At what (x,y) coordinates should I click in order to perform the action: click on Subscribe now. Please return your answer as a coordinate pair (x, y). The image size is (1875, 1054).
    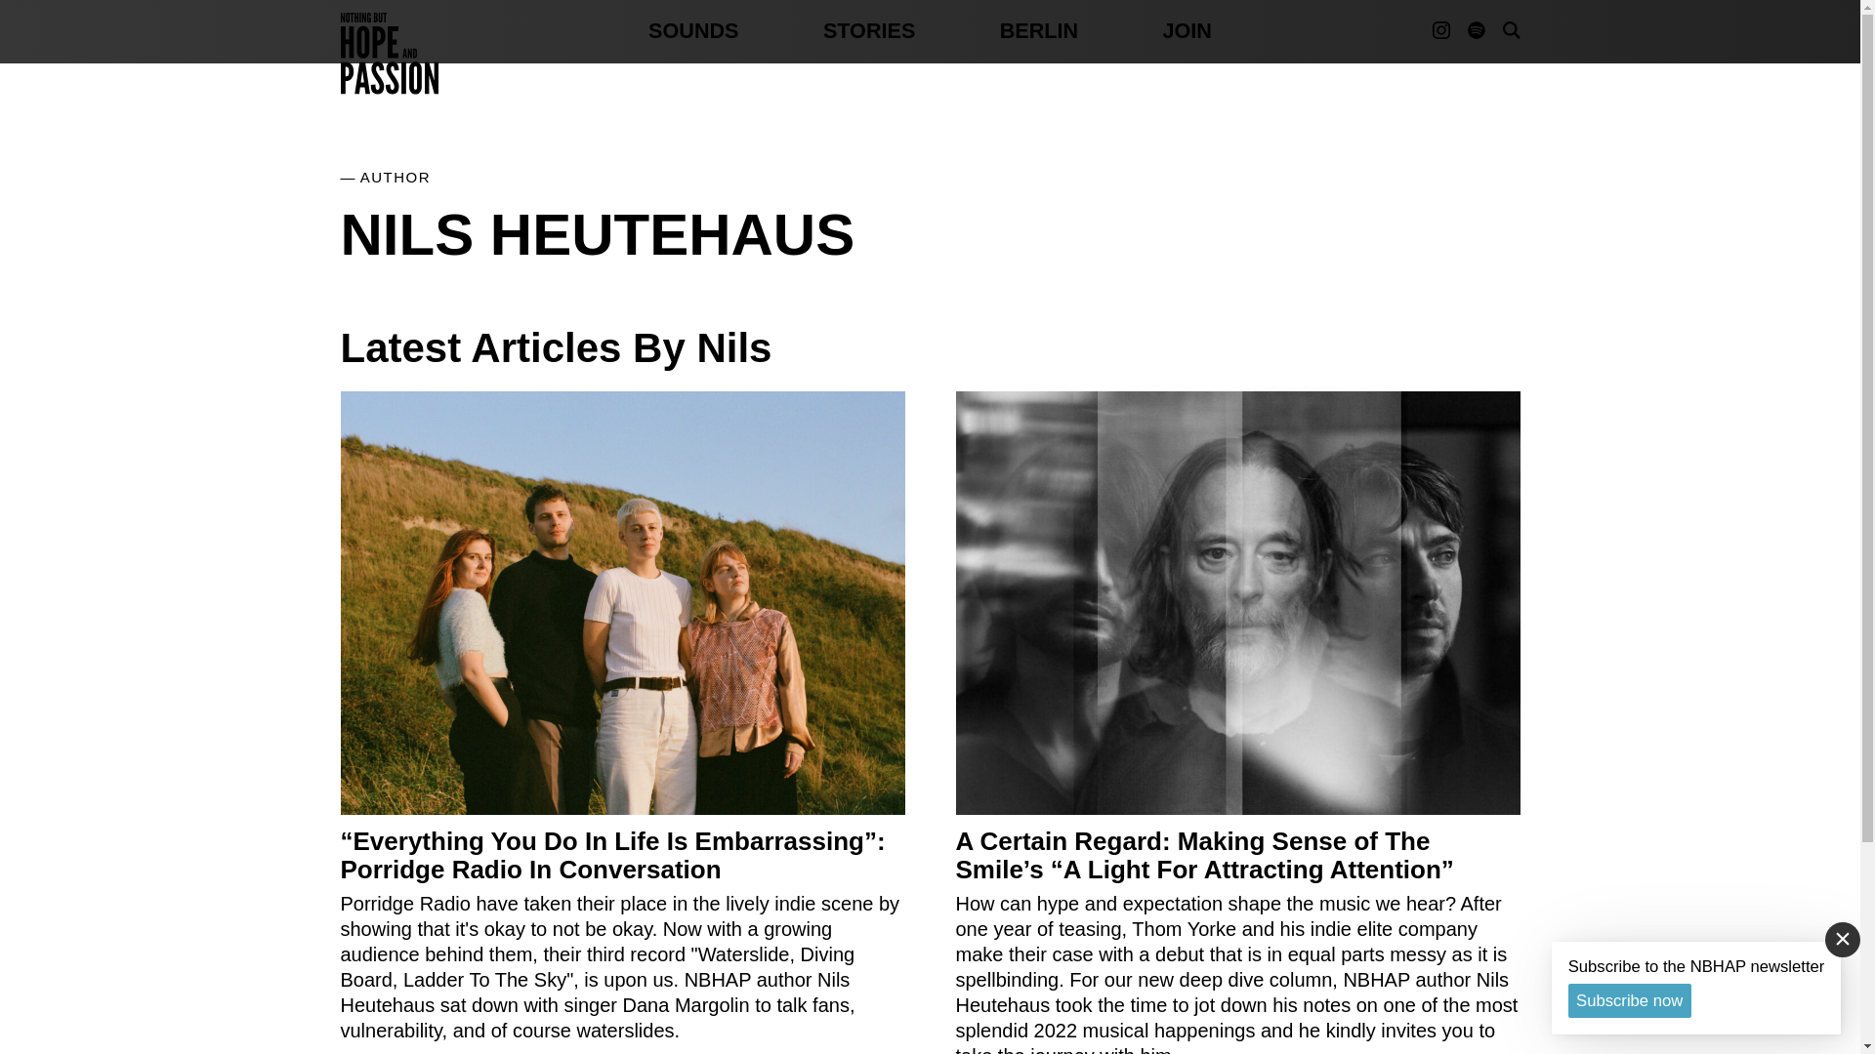
    Looking at the image, I should click on (1629, 1000).